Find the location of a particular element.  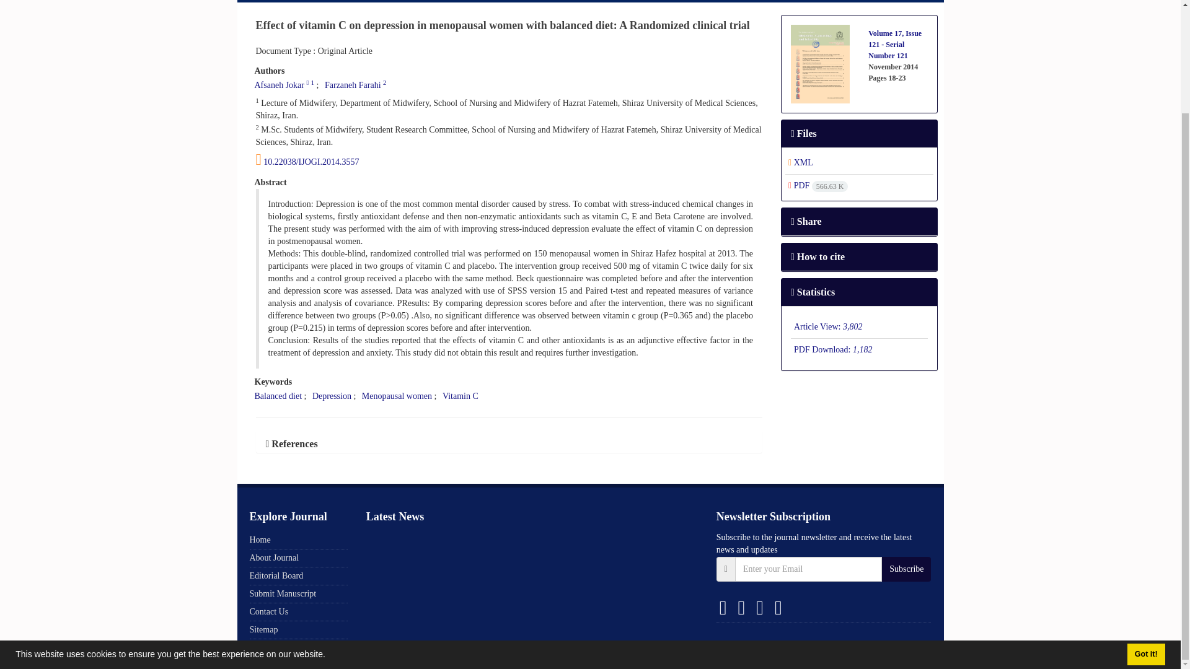

Reviewers is located at coordinates (594, 1).